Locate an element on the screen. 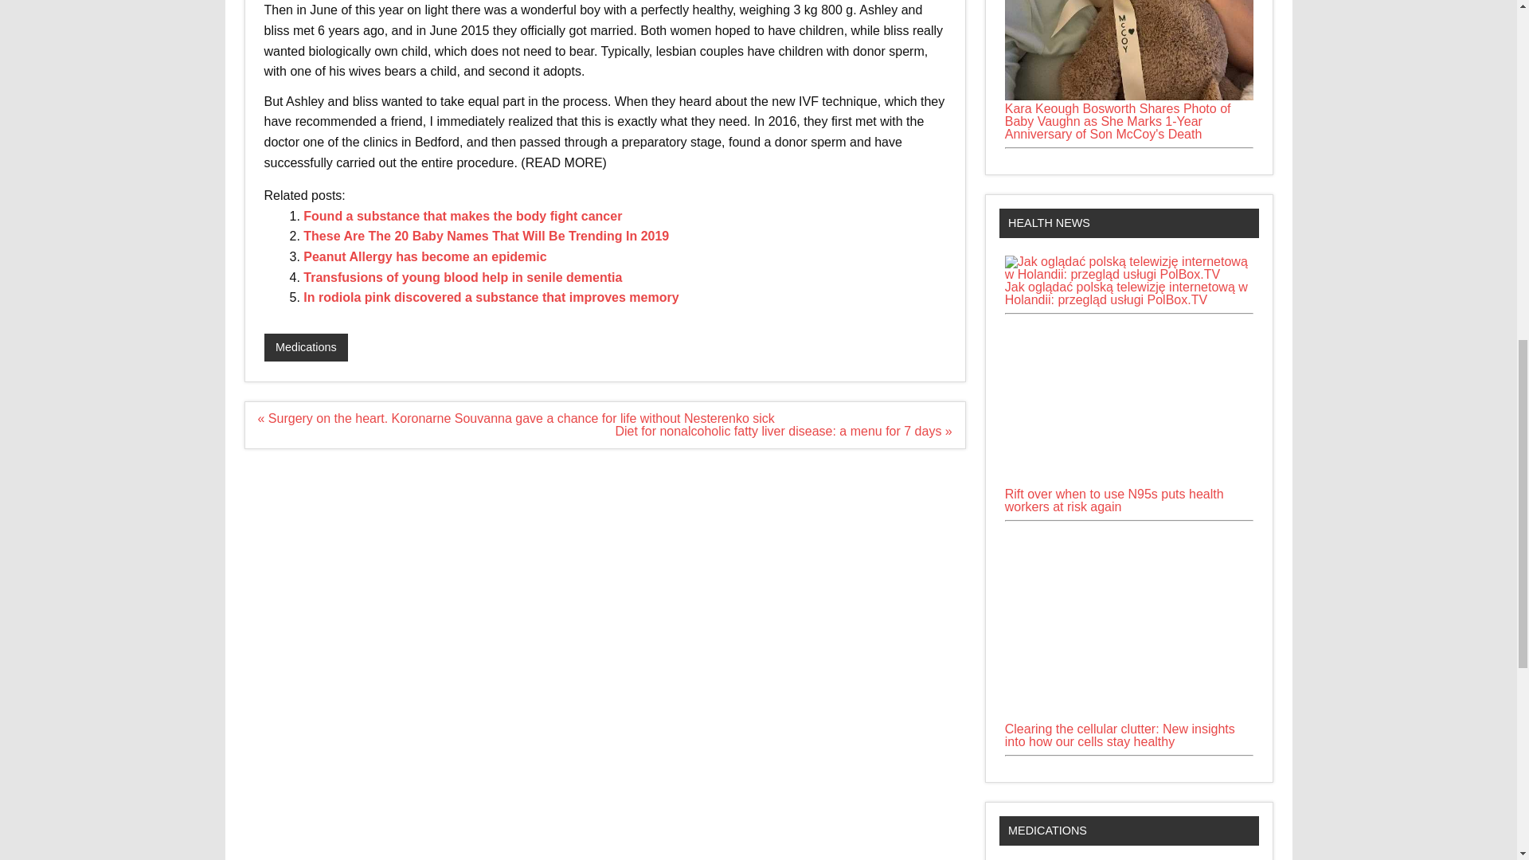 This screenshot has width=1529, height=860. Peanut Allergy has become an epidemic is located at coordinates (424, 256).